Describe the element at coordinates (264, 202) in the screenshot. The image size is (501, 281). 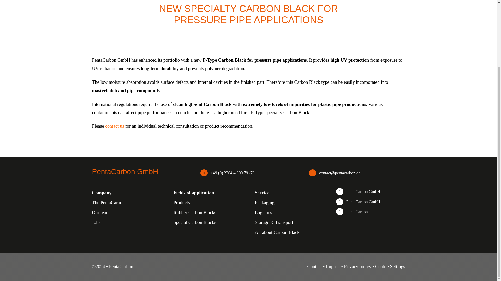
I see `Packaging` at that location.